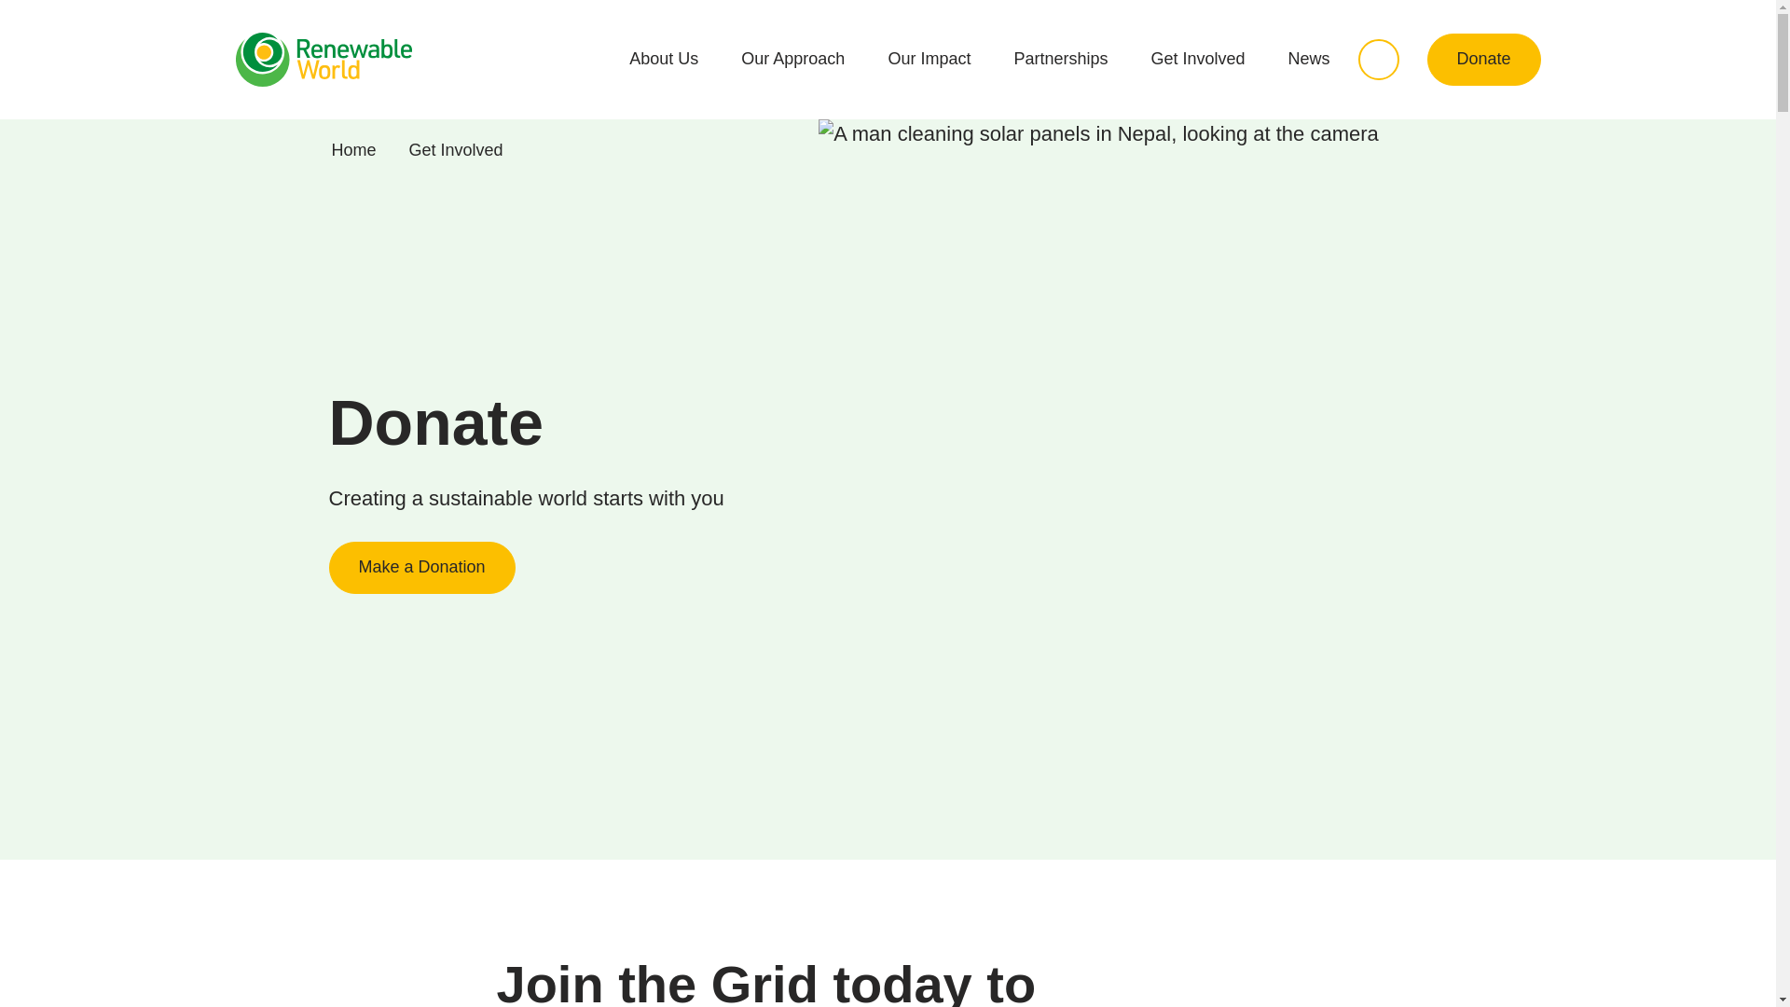 This screenshot has width=1790, height=1007. What do you see at coordinates (1309, 59) in the screenshot?
I see `News` at bounding box center [1309, 59].